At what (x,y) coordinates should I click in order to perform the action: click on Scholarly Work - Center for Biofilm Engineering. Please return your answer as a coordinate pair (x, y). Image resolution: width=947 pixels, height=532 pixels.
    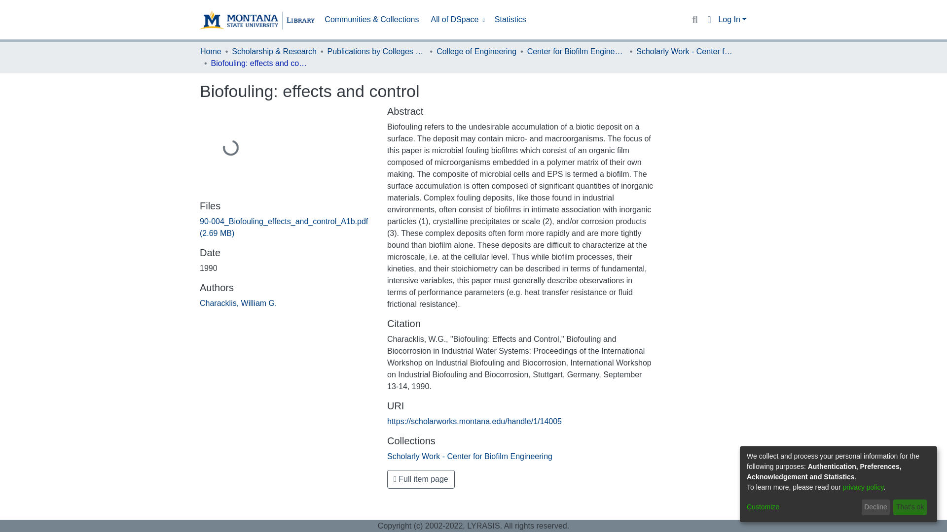
    Looking at the image, I should click on (470, 456).